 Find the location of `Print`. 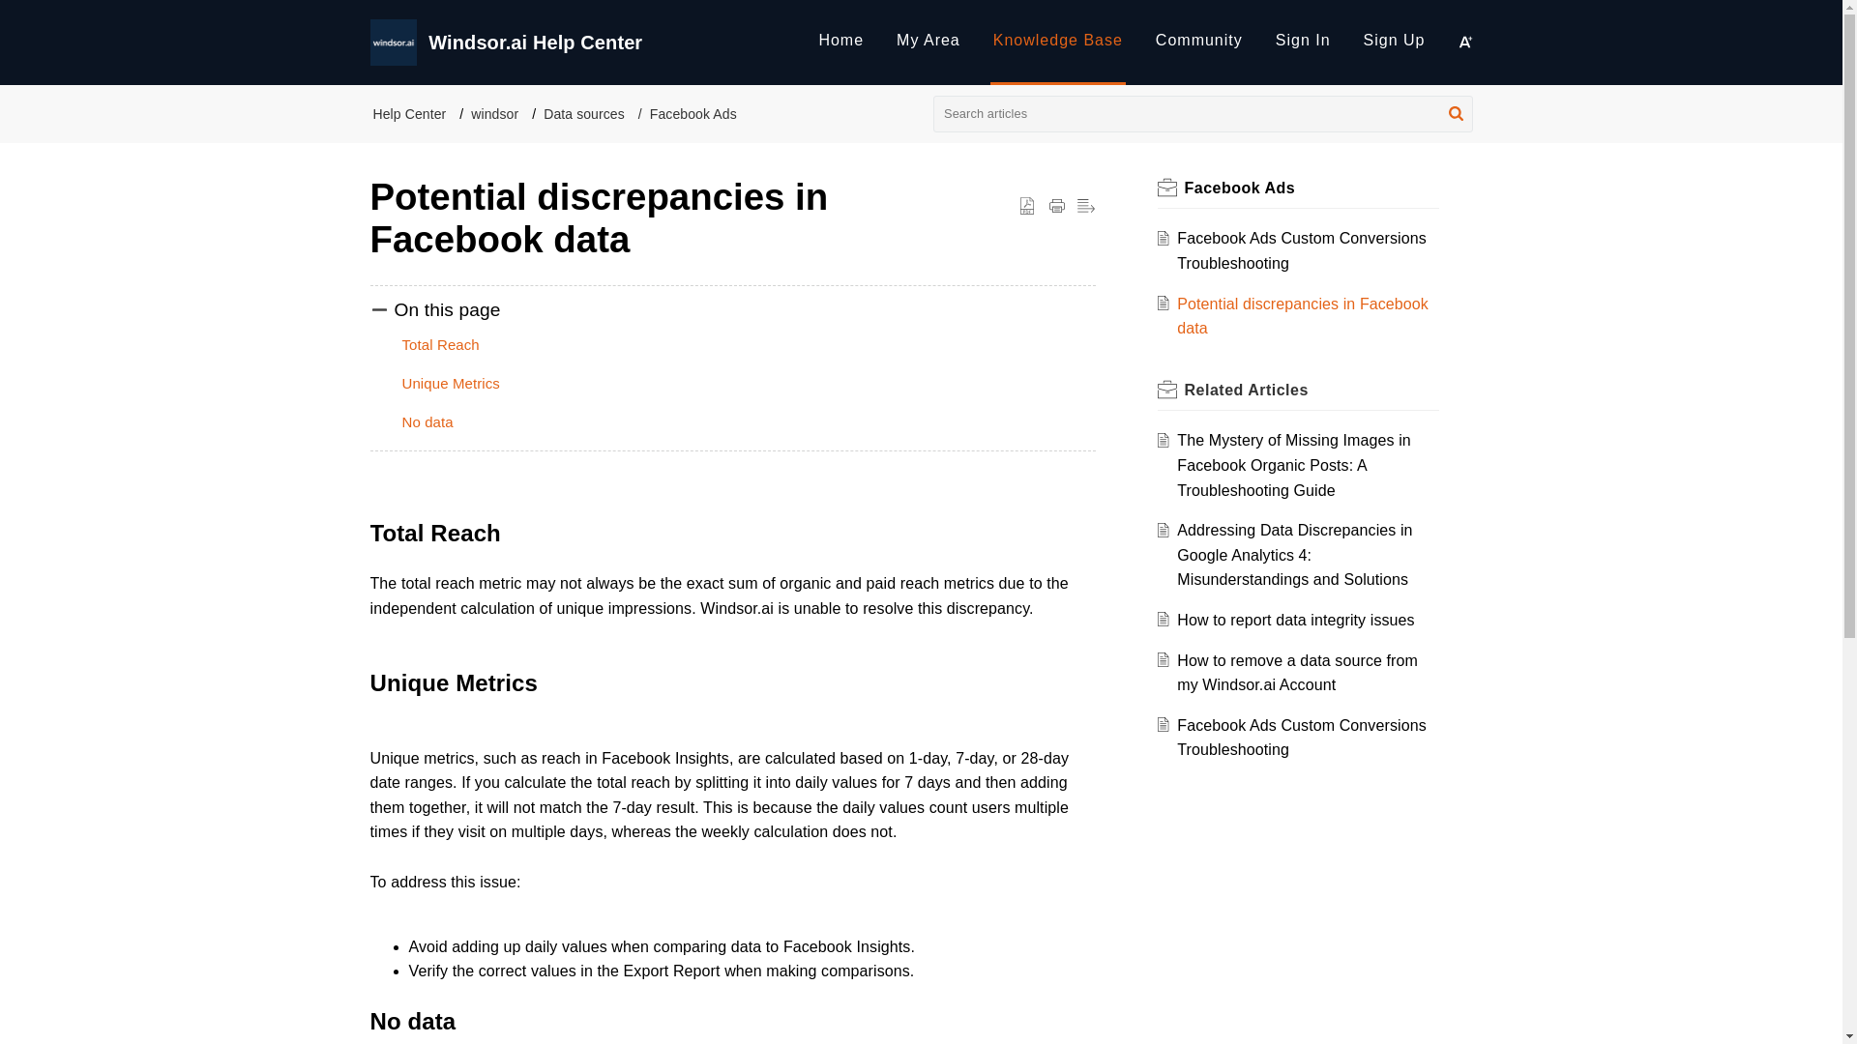

Print is located at coordinates (1056, 206).